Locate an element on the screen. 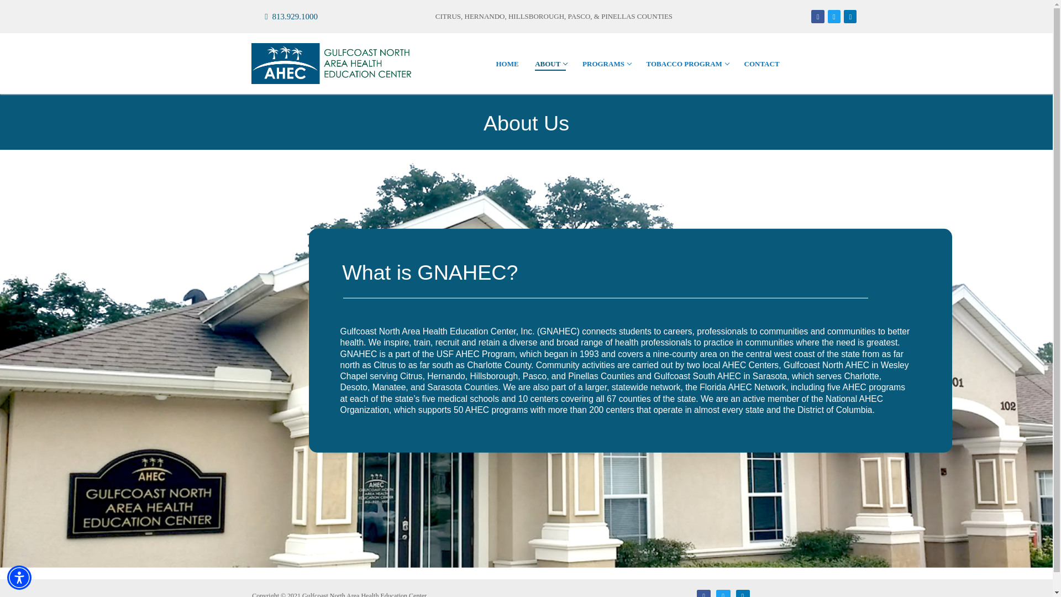  Facebook is located at coordinates (506, 63).